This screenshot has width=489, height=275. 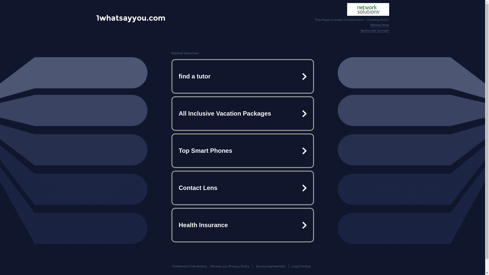 I want to click on find a tutor, so click(x=242, y=76).